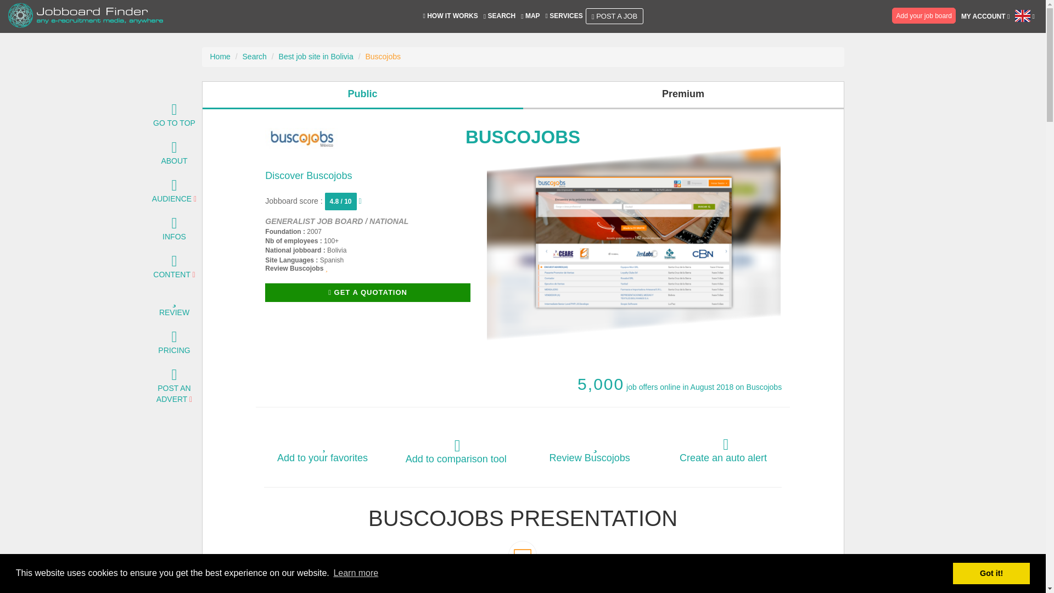 This screenshot has width=1054, height=593. What do you see at coordinates (173, 345) in the screenshot?
I see `GET A QUOTATION` at bounding box center [173, 345].